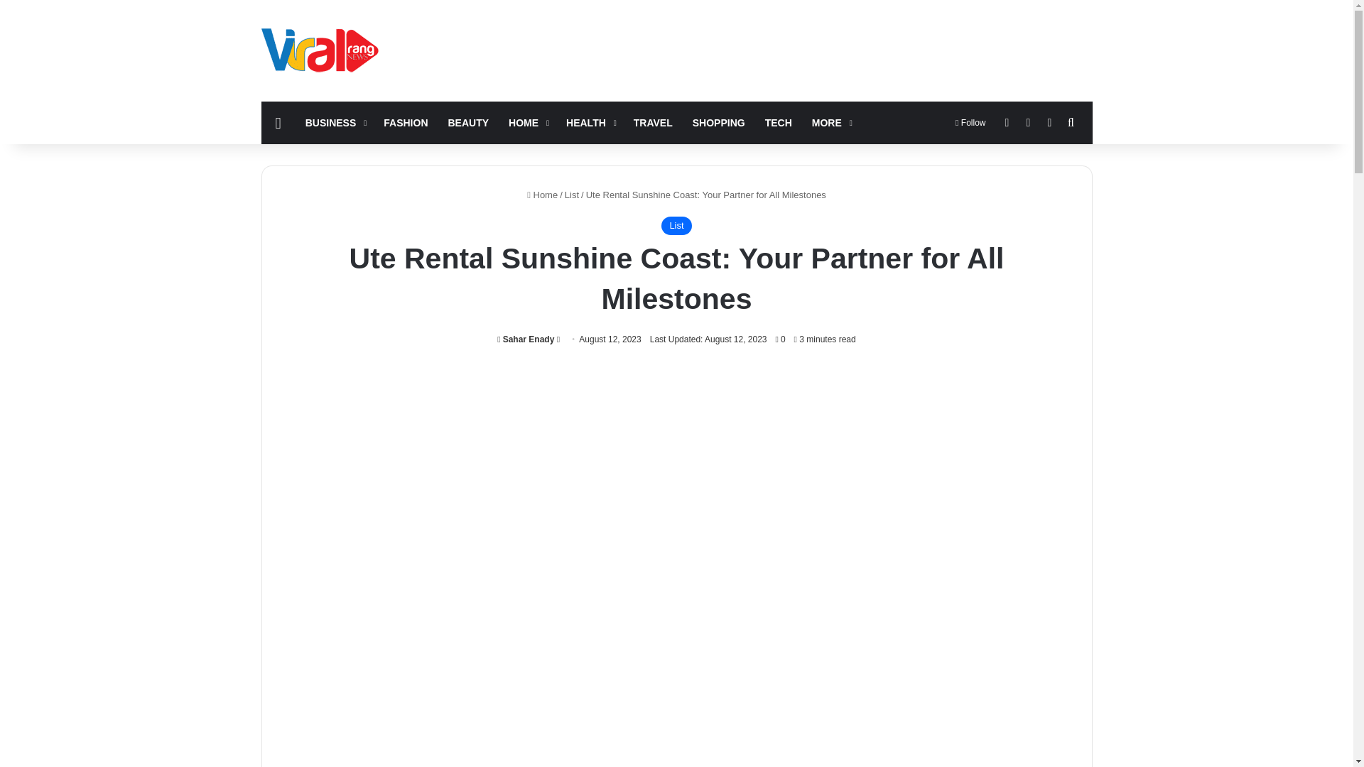 This screenshot has width=1364, height=767. I want to click on Sahar Enady, so click(526, 339).